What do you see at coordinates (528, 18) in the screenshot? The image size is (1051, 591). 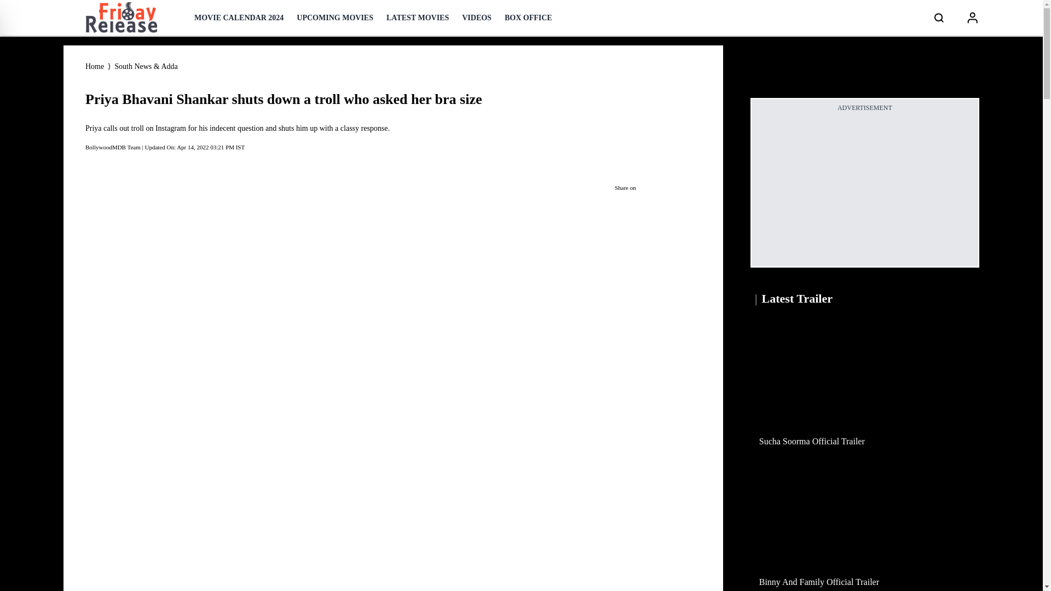 I see `BOX OFFICE` at bounding box center [528, 18].